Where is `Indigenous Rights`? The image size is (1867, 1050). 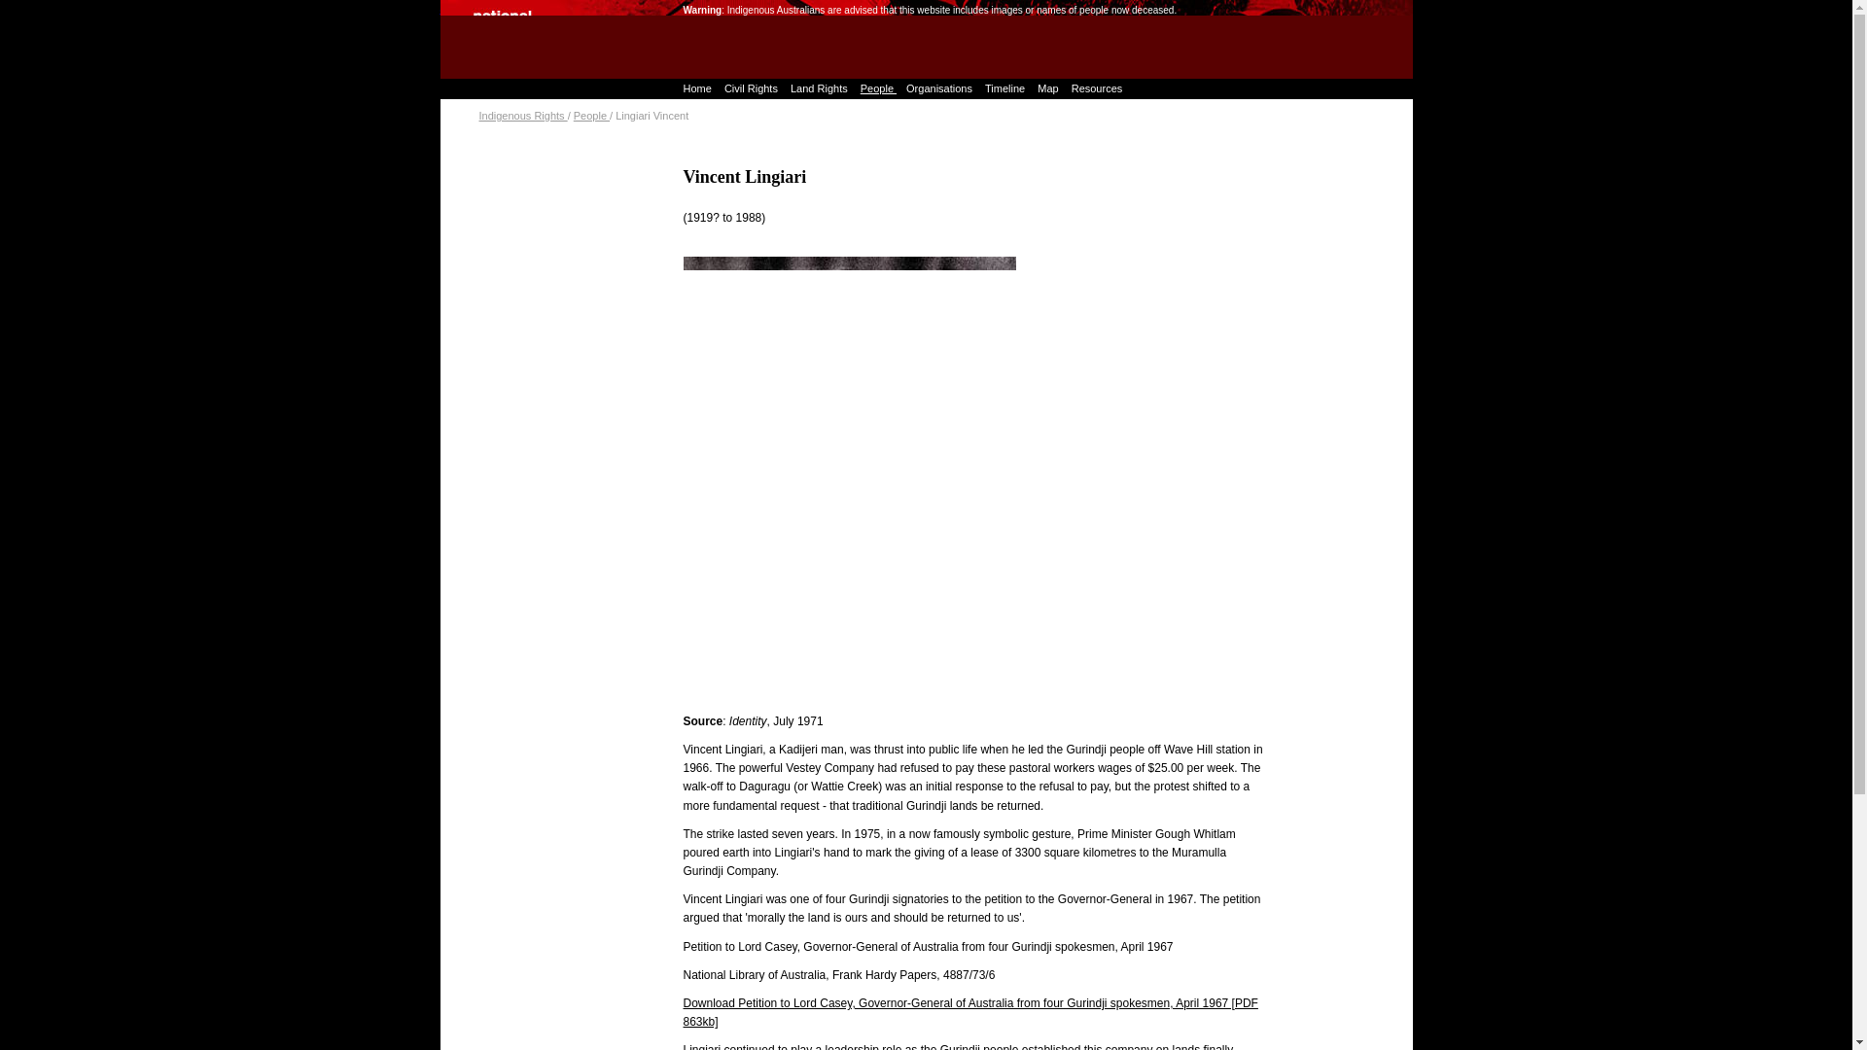 Indigenous Rights is located at coordinates (522, 116).